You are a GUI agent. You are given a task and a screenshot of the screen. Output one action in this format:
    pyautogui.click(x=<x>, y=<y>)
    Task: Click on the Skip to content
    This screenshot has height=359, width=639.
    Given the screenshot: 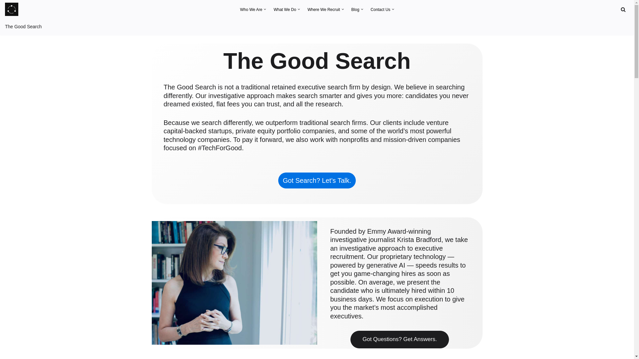 What is the action you would take?
    pyautogui.click(x=5, y=14)
    